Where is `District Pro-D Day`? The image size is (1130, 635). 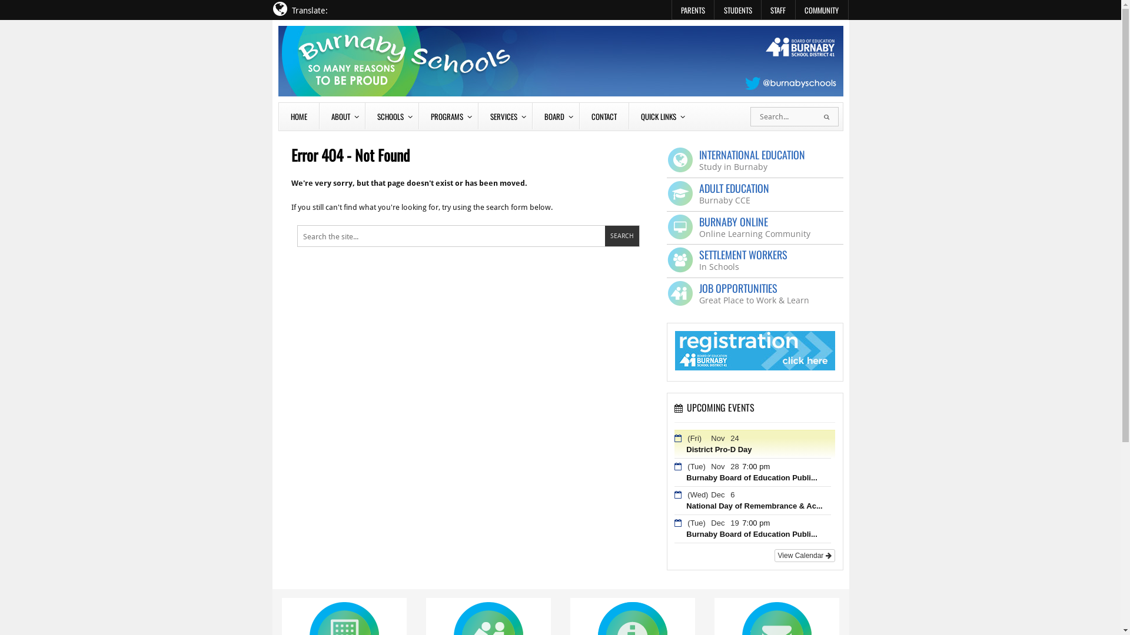 District Pro-D Day is located at coordinates (713, 455).